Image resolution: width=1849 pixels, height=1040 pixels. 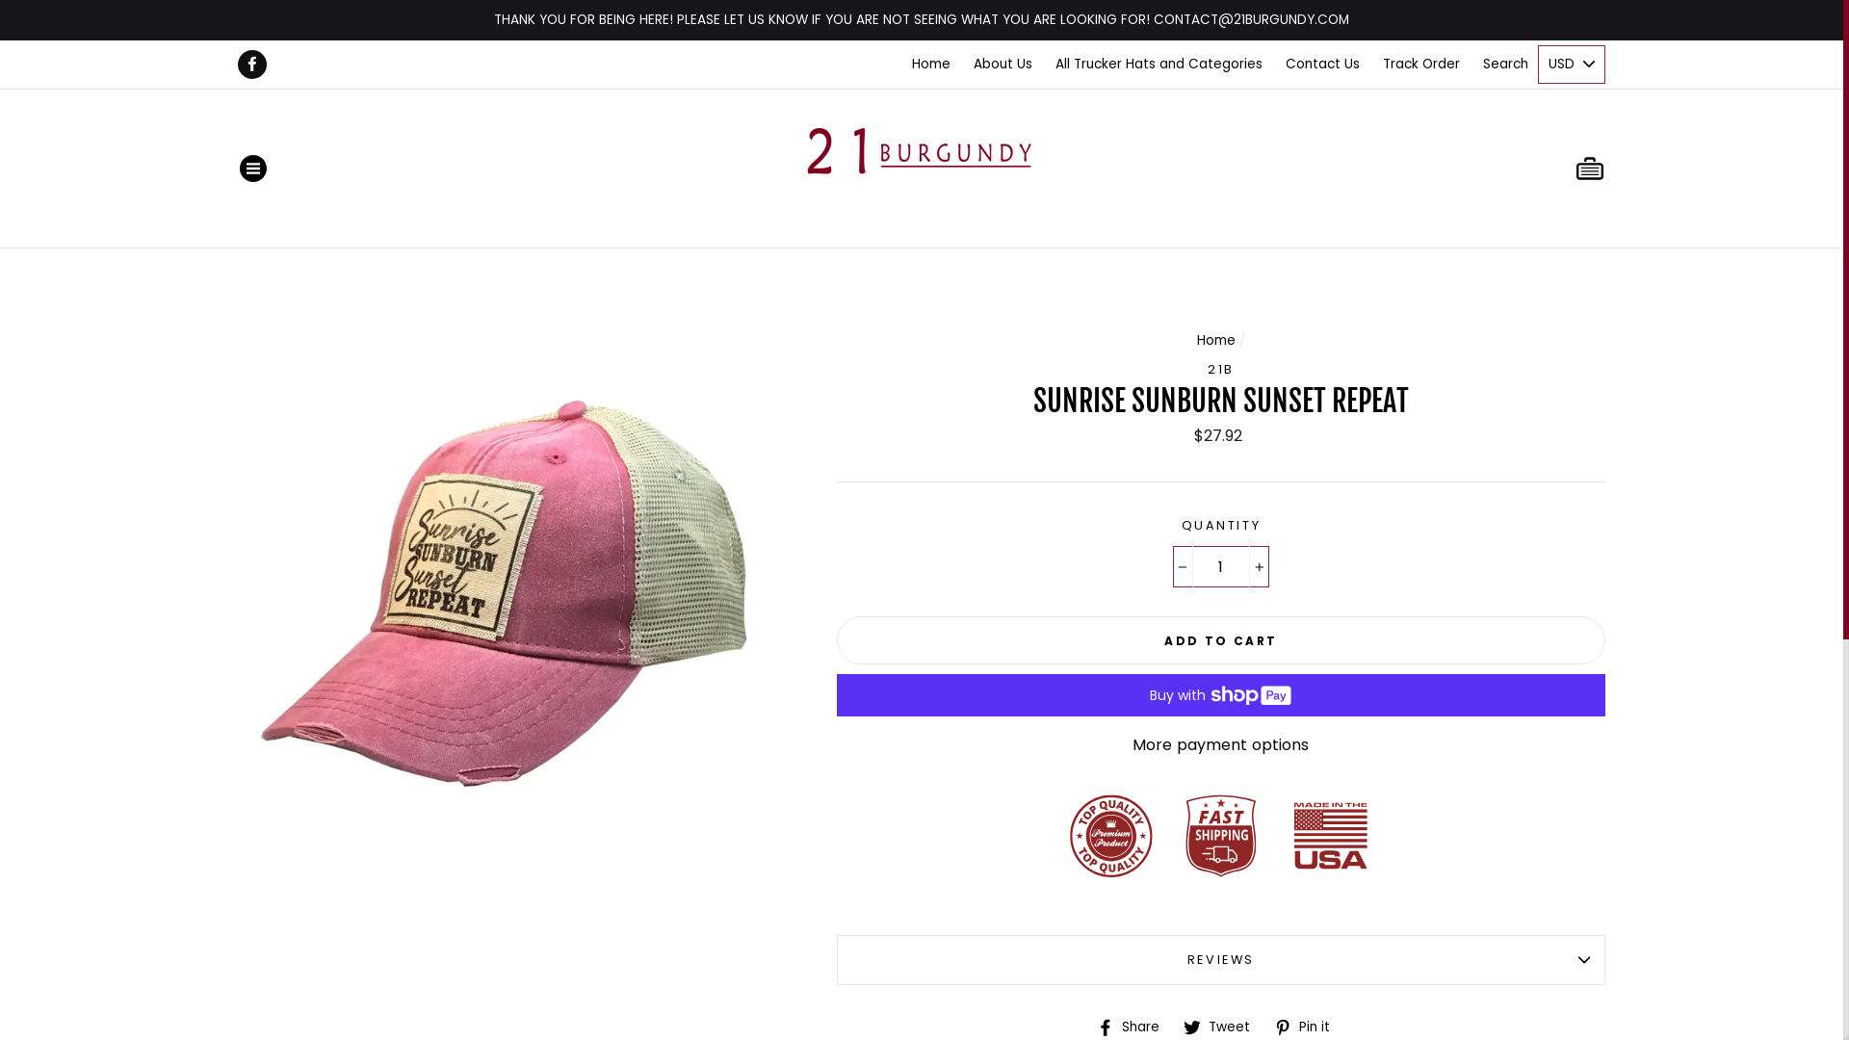 What do you see at coordinates (253, 168) in the screenshot?
I see `SITE NAVIGATION` at bounding box center [253, 168].